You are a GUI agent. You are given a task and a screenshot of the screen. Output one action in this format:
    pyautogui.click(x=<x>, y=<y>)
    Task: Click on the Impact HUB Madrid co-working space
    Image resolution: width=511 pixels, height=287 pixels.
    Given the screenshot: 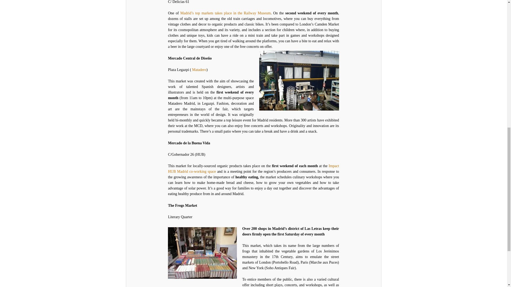 What is the action you would take?
    pyautogui.click(x=253, y=168)
    